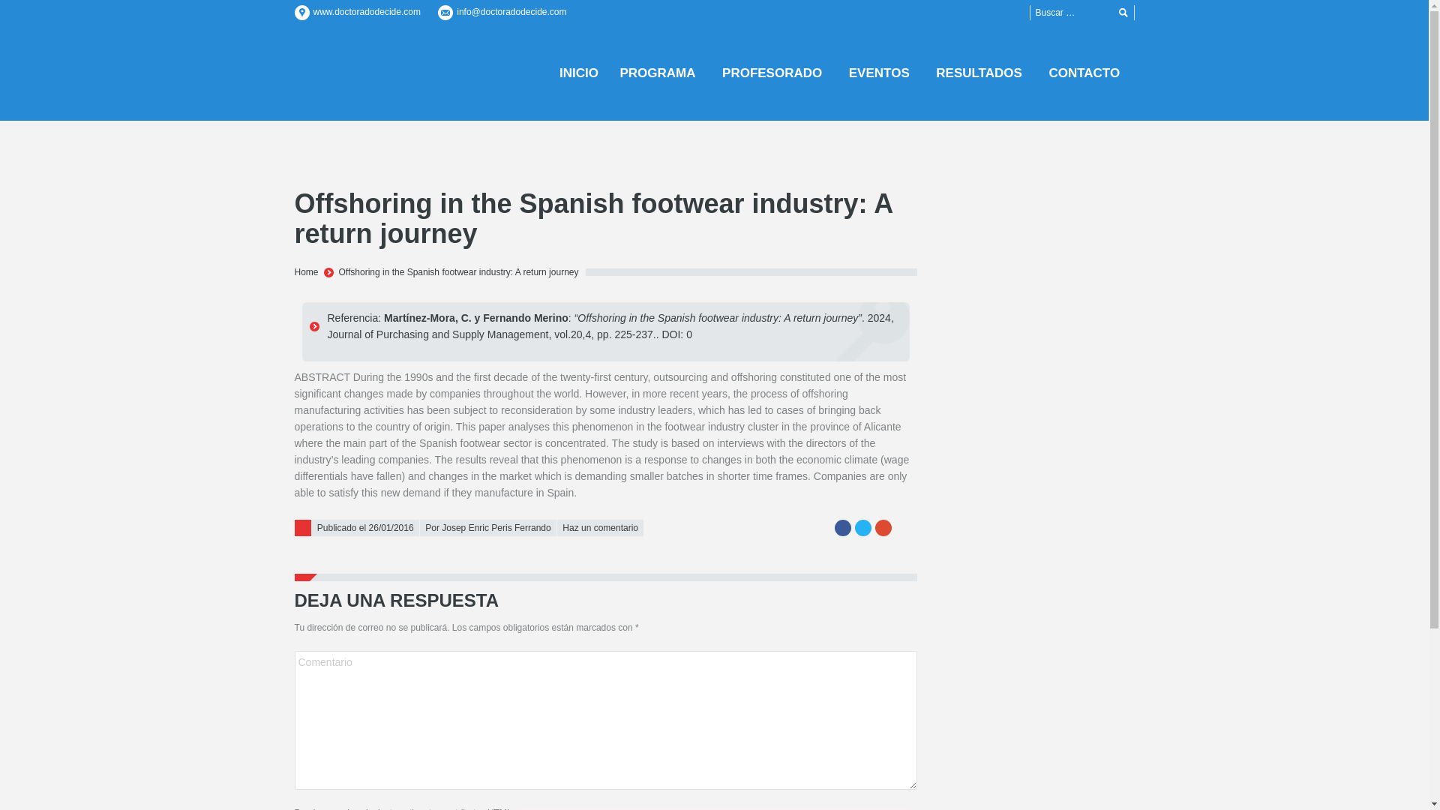 The height and width of the screenshot is (810, 1440). I want to click on Home, so click(306, 272).